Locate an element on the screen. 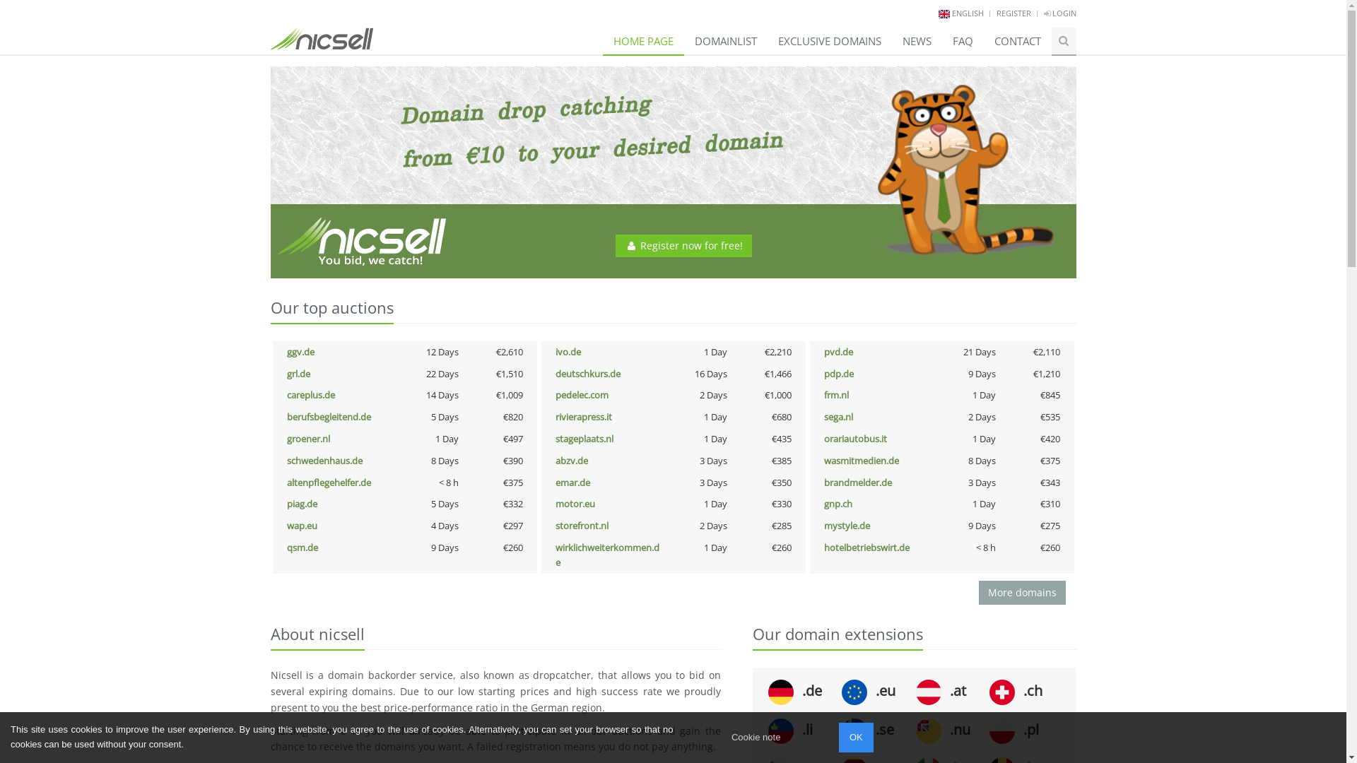  mystyle.de is located at coordinates (847, 526).